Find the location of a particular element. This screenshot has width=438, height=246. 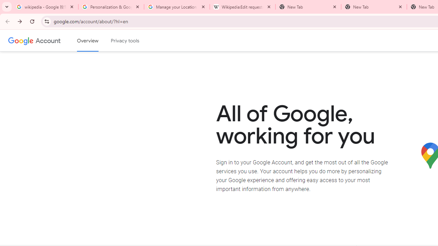

Privacy tools is located at coordinates (125, 41).